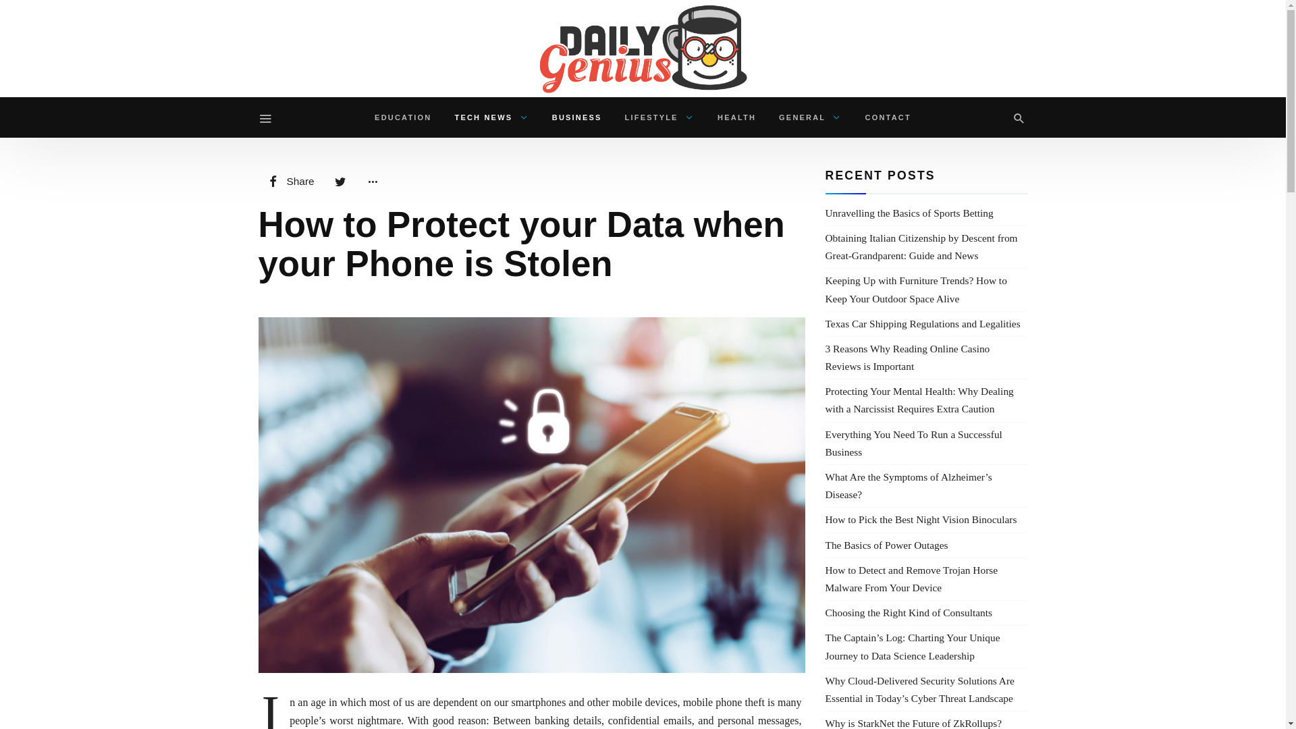  Describe the element at coordinates (373, 182) in the screenshot. I see `More` at that location.